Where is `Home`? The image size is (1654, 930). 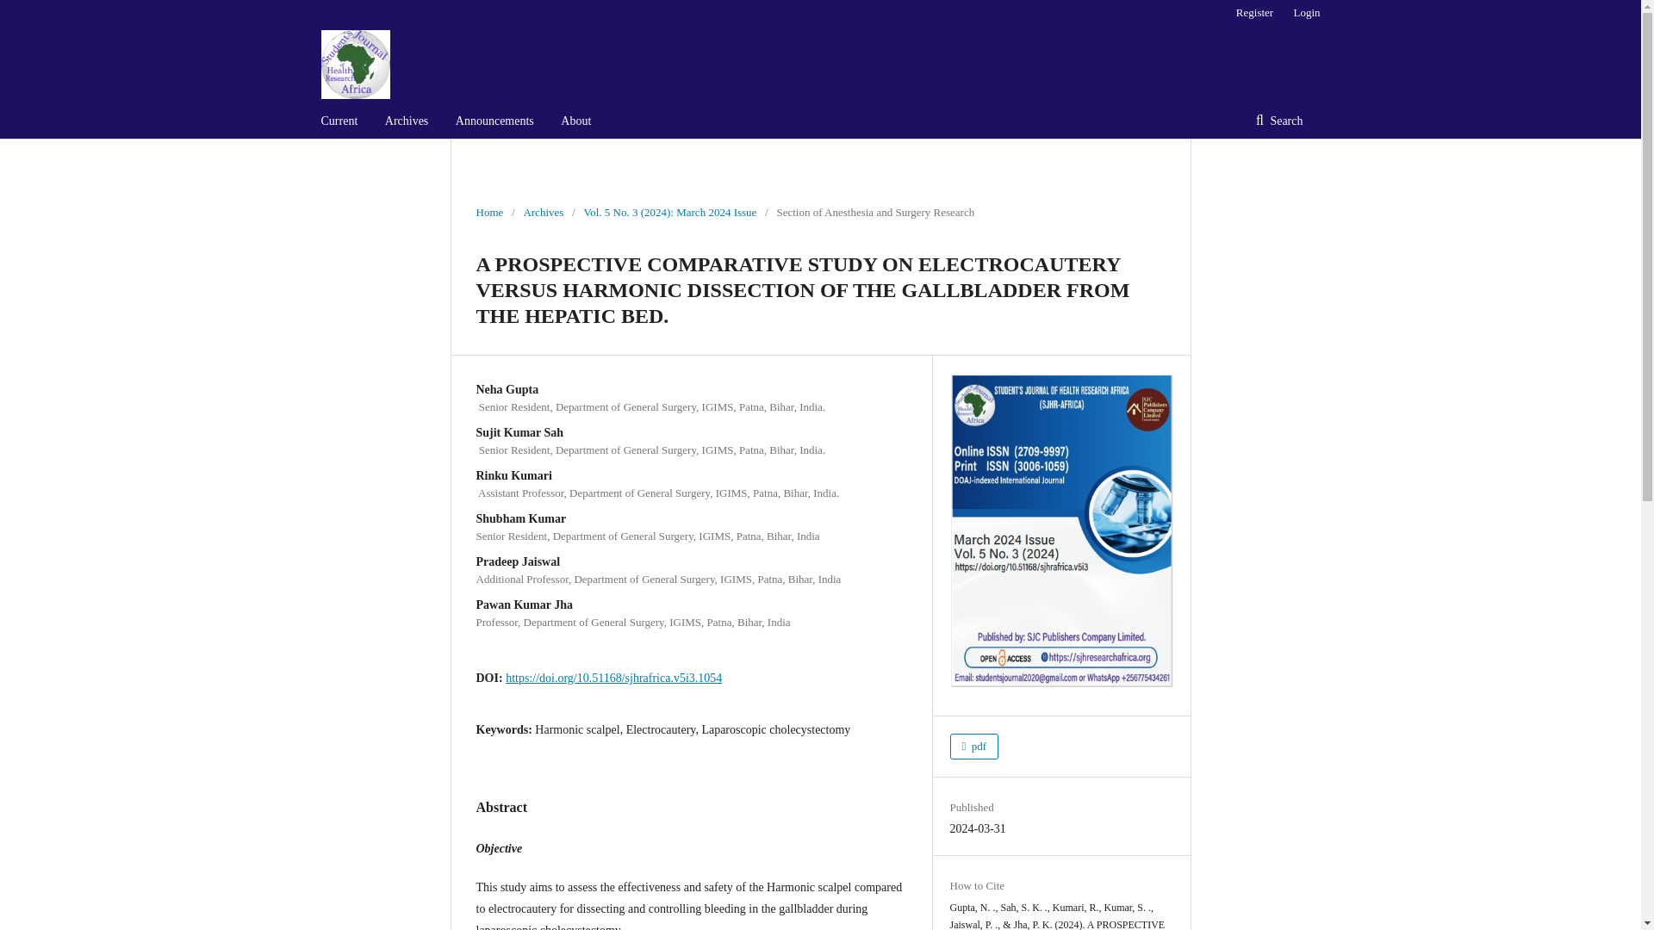
Home is located at coordinates (489, 212).